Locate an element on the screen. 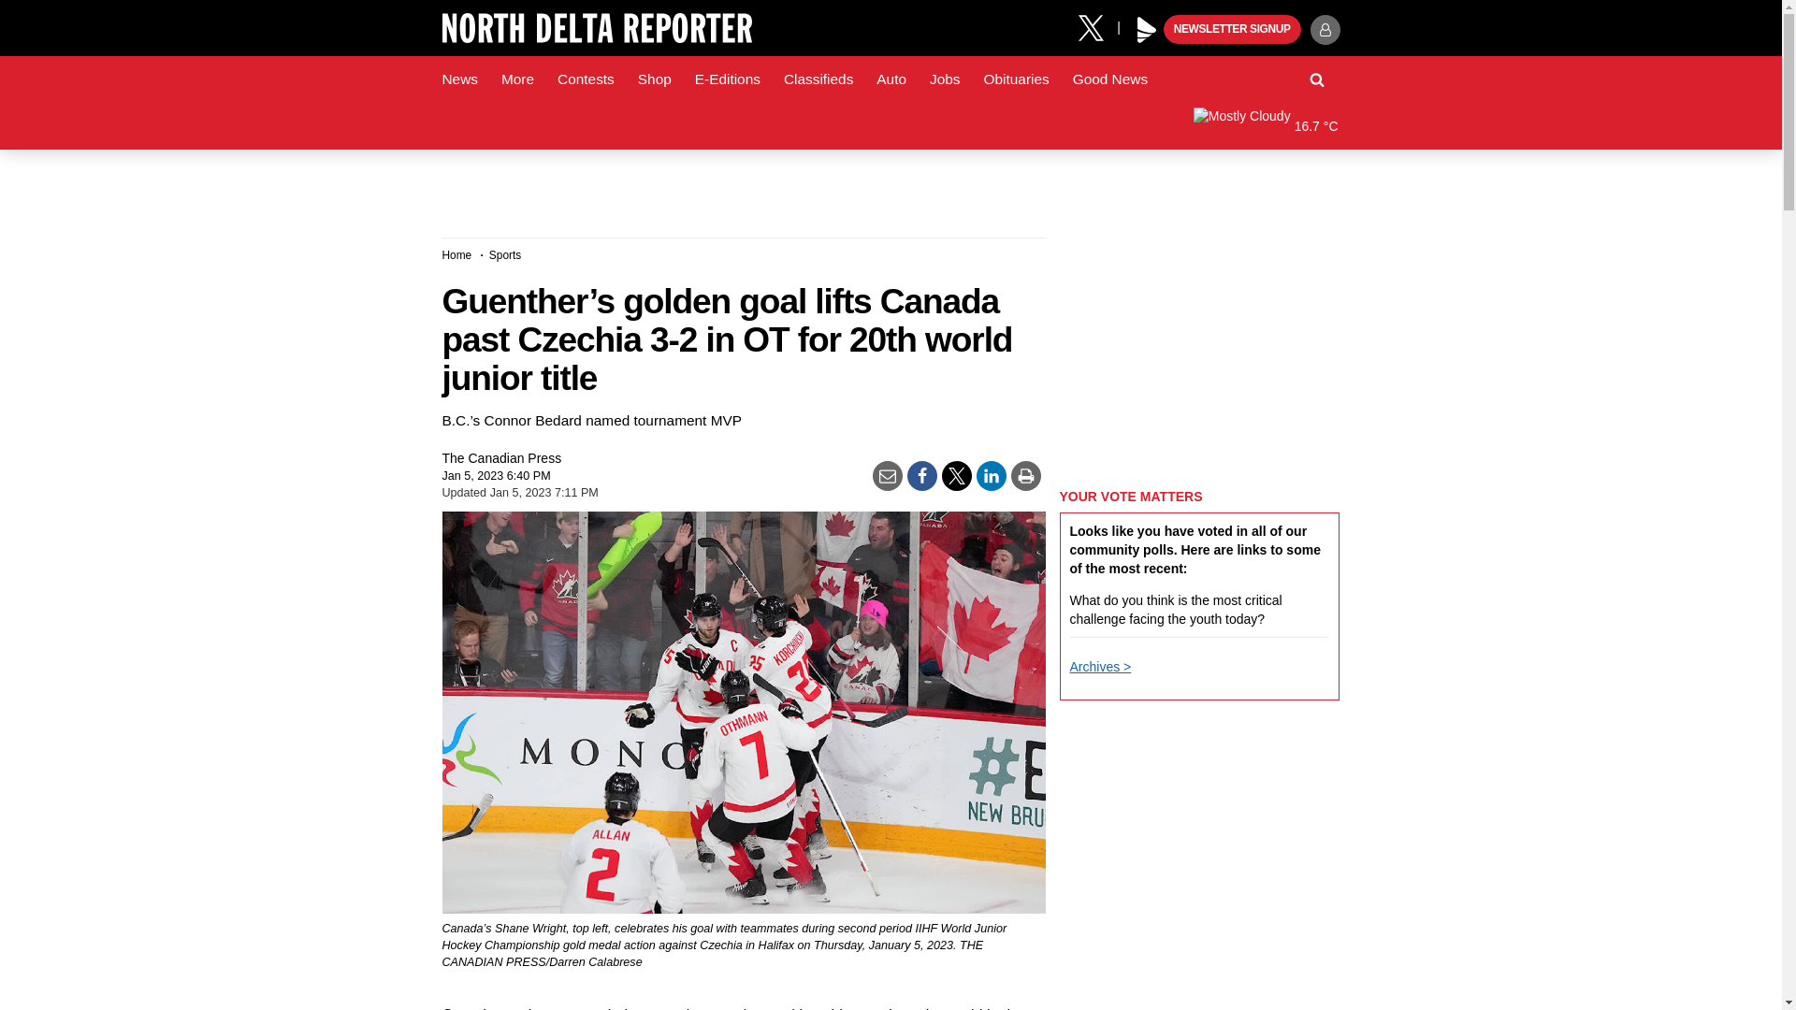  X is located at coordinates (1097, 26).